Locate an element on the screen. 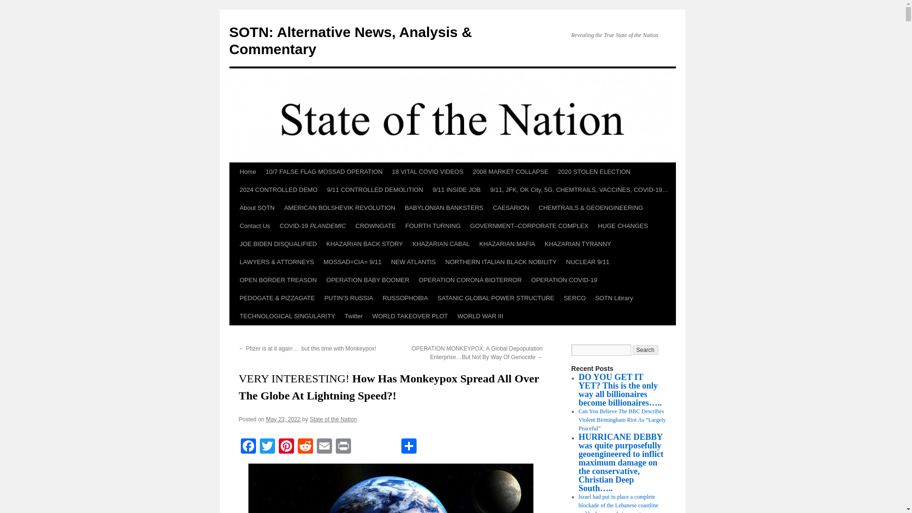  FOURTH TURNING is located at coordinates (432, 226).